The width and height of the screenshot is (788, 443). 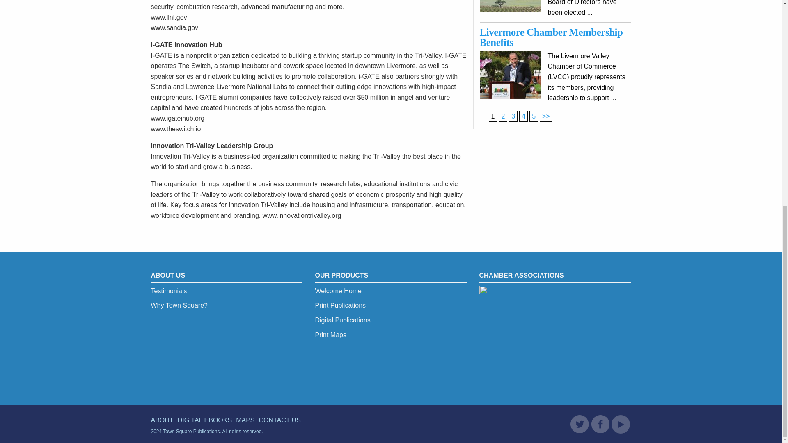 What do you see at coordinates (552, 37) in the screenshot?
I see `Livermore Chamber Membership Benefits` at bounding box center [552, 37].